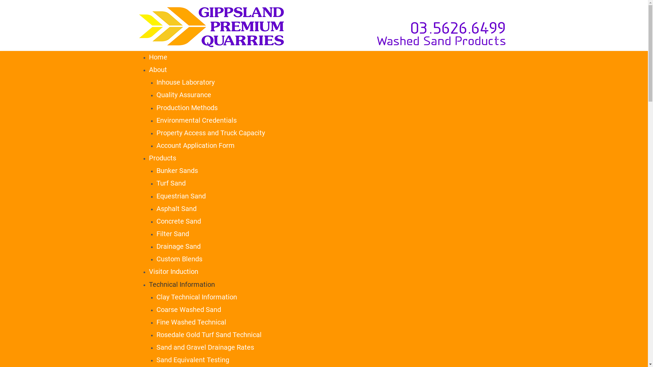 Image resolution: width=653 pixels, height=367 pixels. What do you see at coordinates (173, 234) in the screenshot?
I see `Filter Sand` at bounding box center [173, 234].